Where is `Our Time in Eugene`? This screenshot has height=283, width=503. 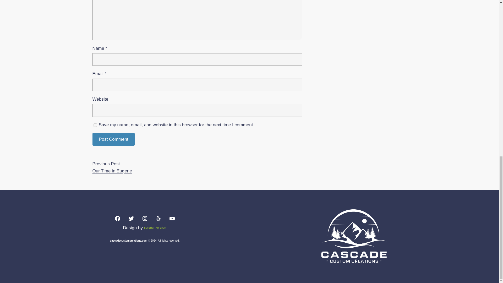 Our Time in Eugene is located at coordinates (112, 171).